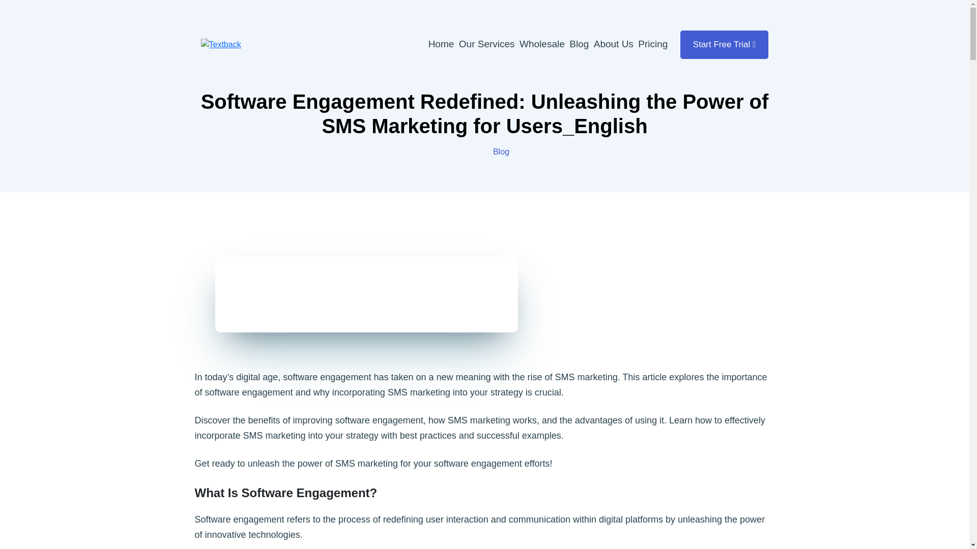  Describe the element at coordinates (501, 151) in the screenshot. I see `Blog` at that location.